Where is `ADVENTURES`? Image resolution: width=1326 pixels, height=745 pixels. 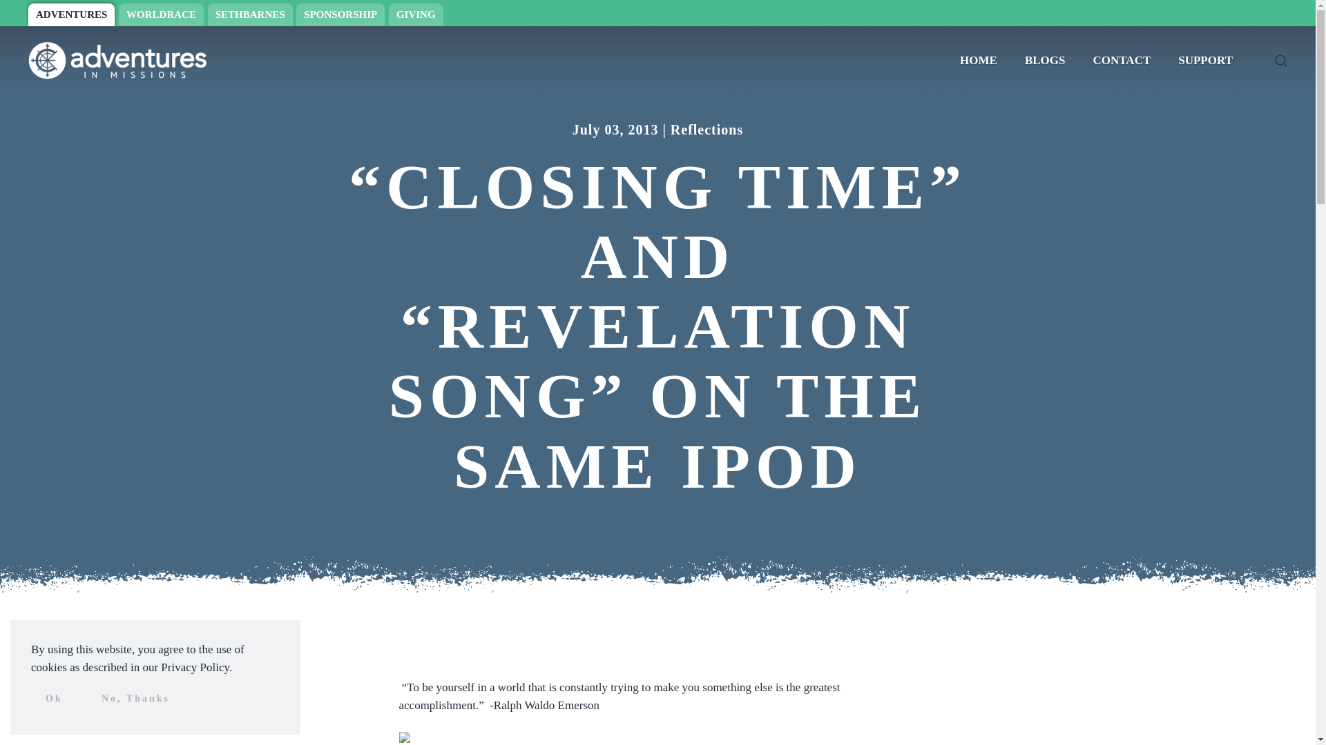
ADVENTURES is located at coordinates (70, 14).